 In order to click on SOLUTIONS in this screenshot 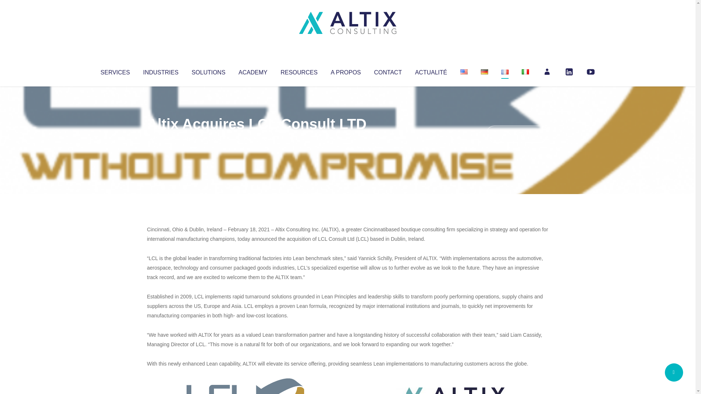, I will do `click(208, 71)`.